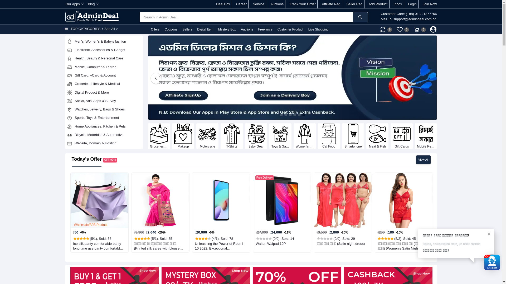  I want to click on 3, so click(290, 115).